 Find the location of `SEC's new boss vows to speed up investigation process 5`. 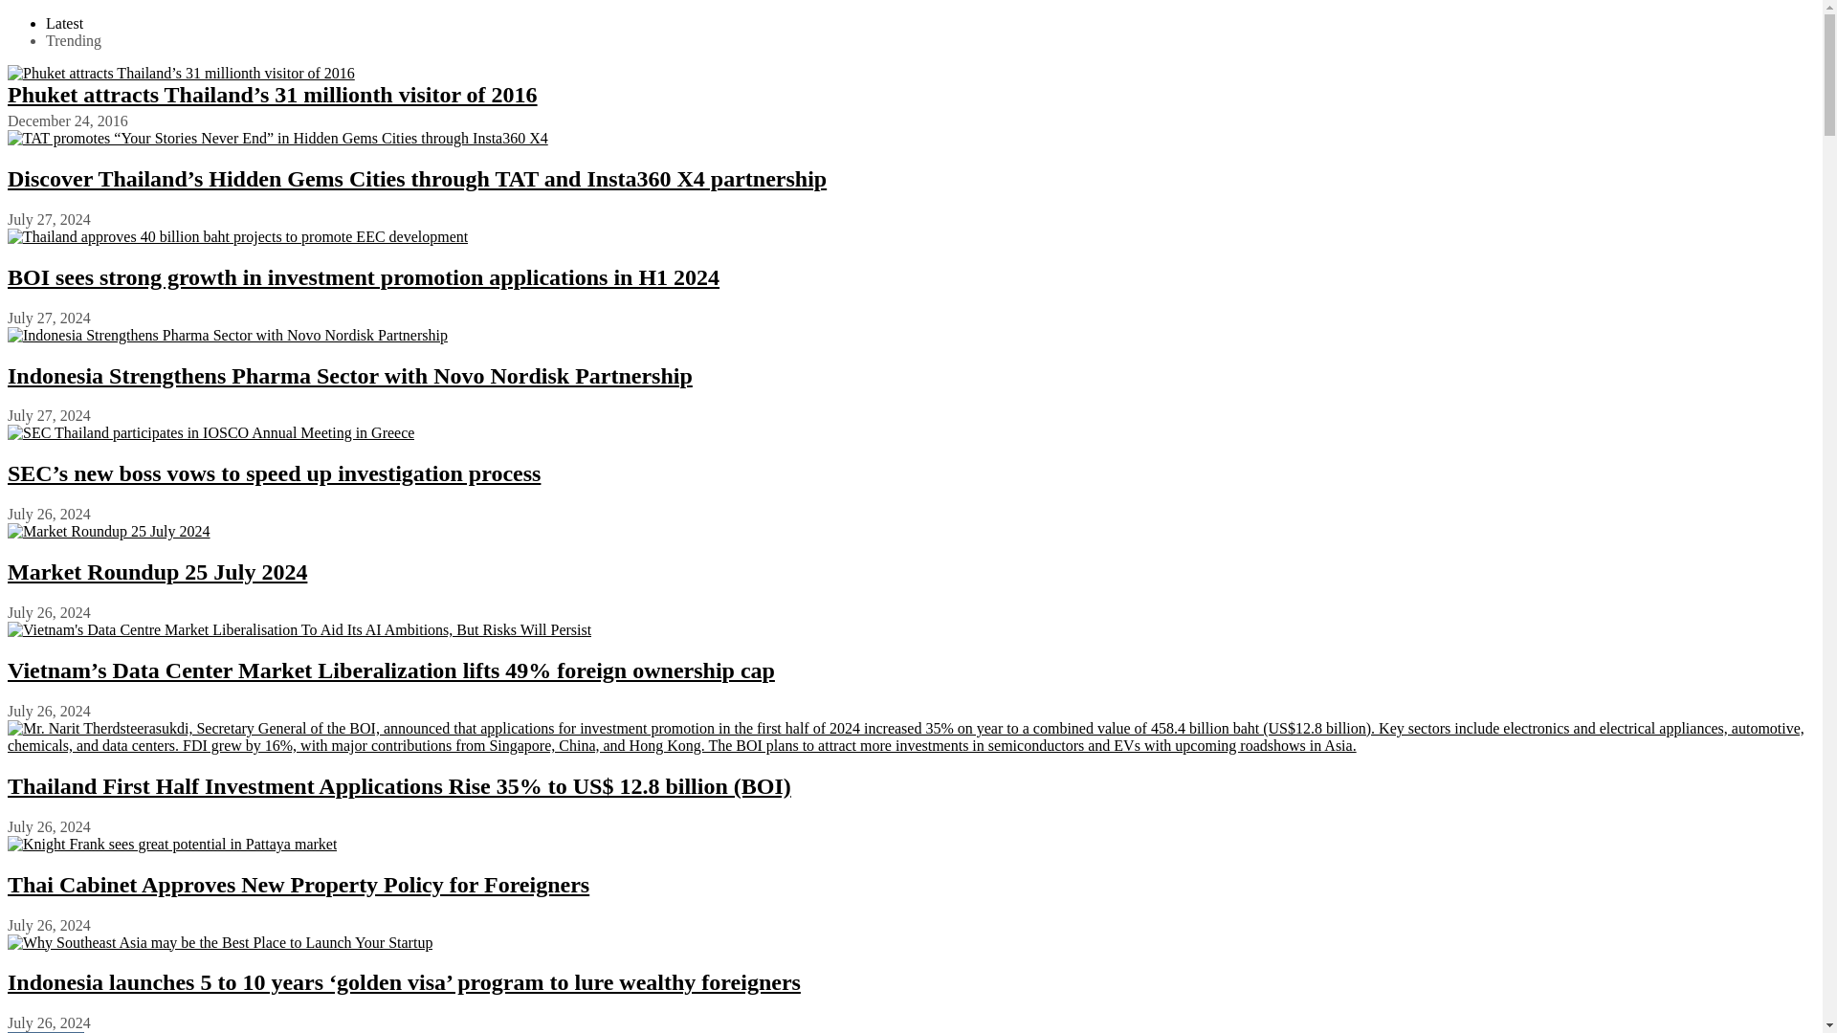

SEC's new boss vows to speed up investigation process 5 is located at coordinates (210, 432).